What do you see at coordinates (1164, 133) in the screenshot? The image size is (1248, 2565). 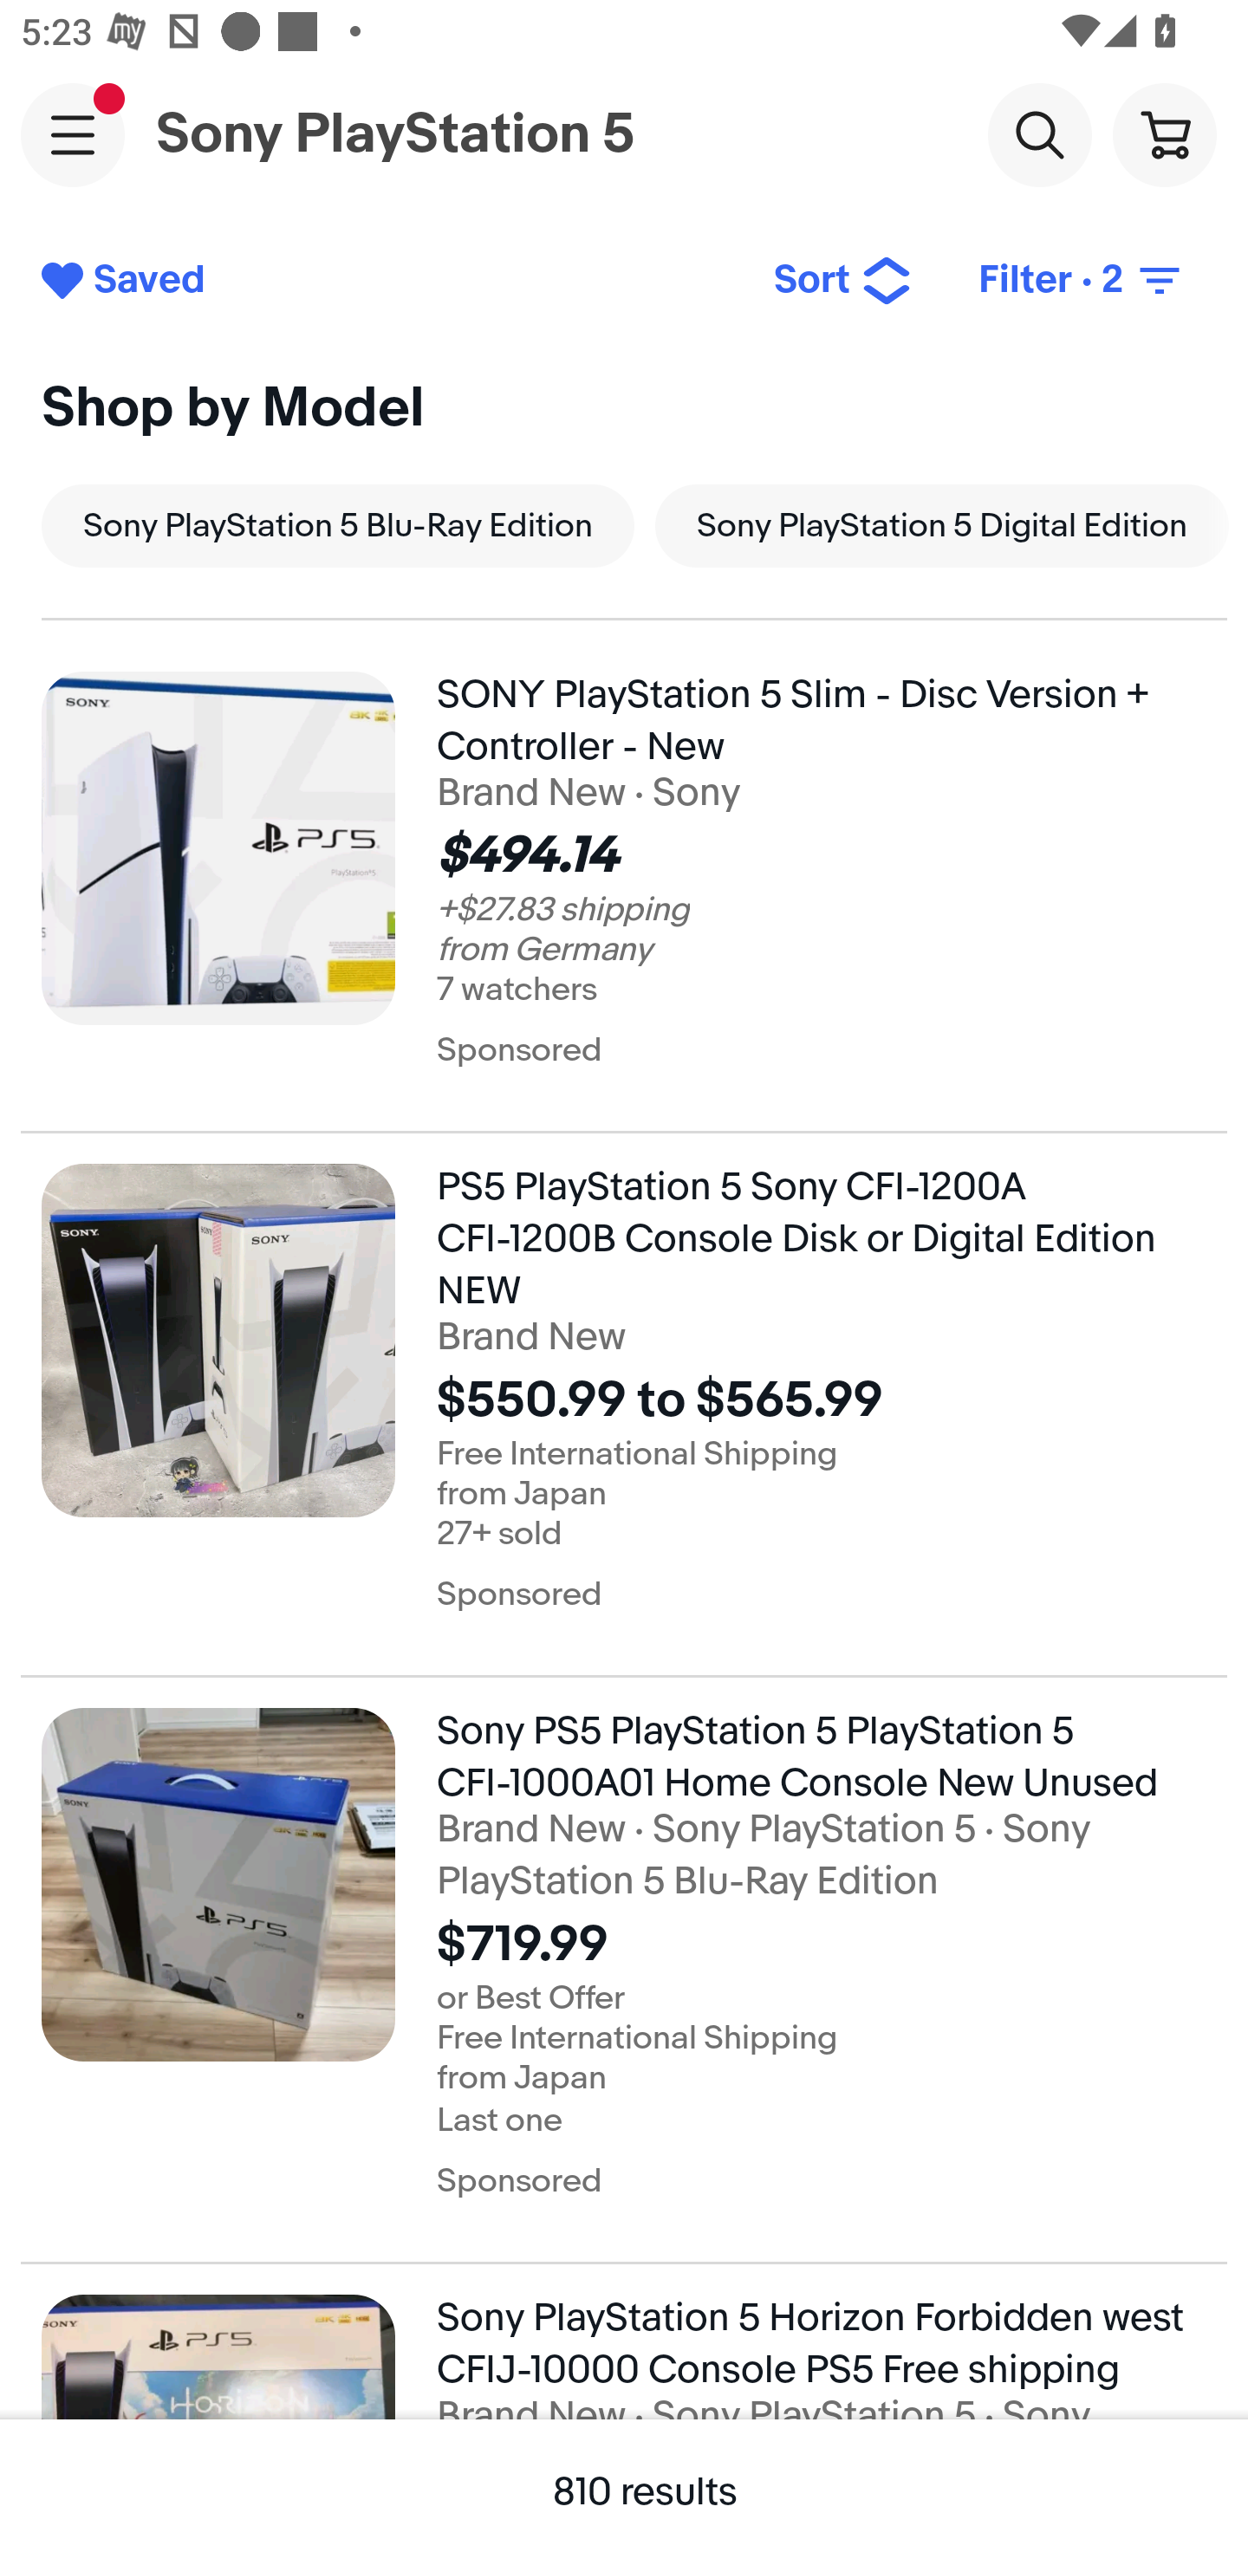 I see `Cart button shopping cart` at bounding box center [1164, 133].